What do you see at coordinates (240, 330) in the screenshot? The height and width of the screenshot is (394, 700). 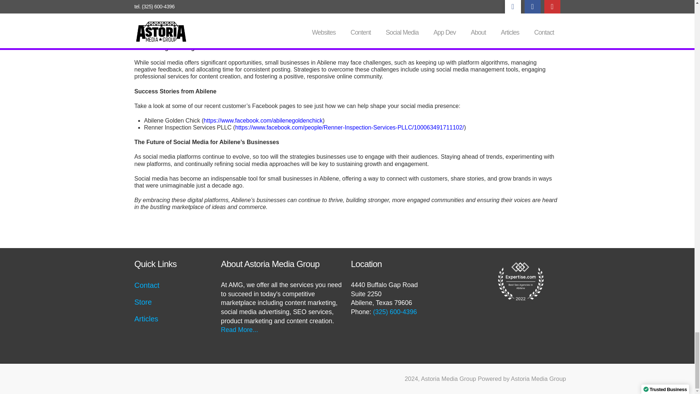 I see `Read More...` at bounding box center [240, 330].